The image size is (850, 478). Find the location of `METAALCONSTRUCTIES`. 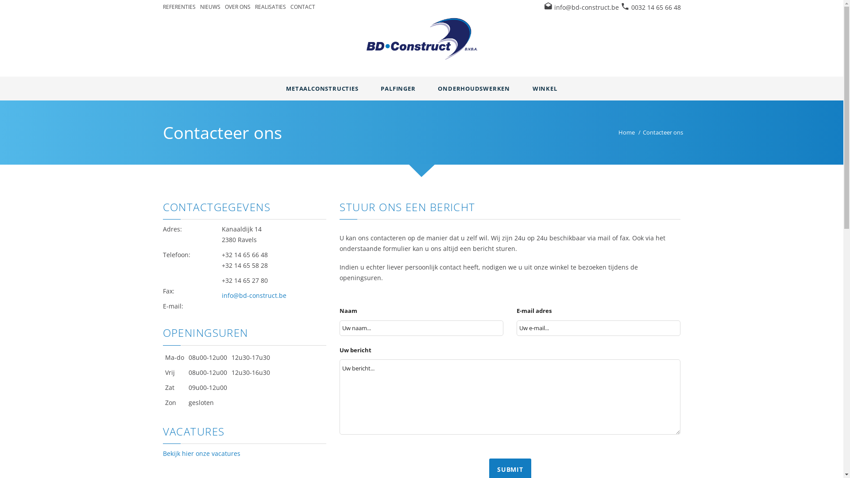

METAALCONSTRUCTIES is located at coordinates (322, 89).